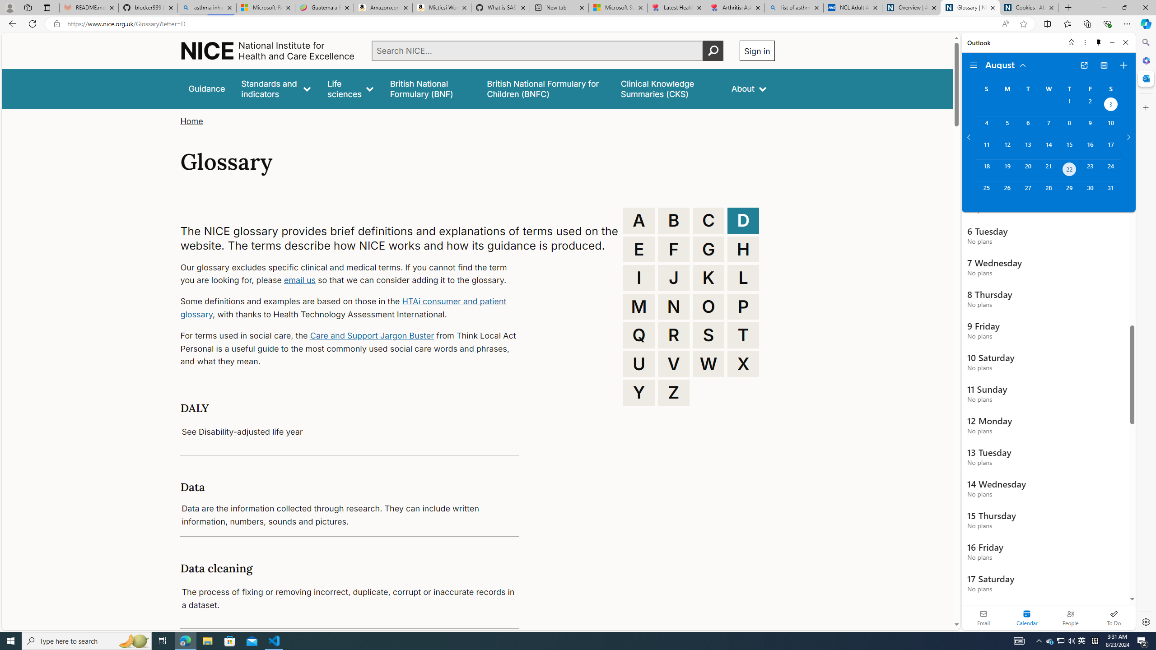 This screenshot has height=650, width=1156. What do you see at coordinates (986, 192) in the screenshot?
I see `Sunday, August 25, 2024. ` at bounding box center [986, 192].